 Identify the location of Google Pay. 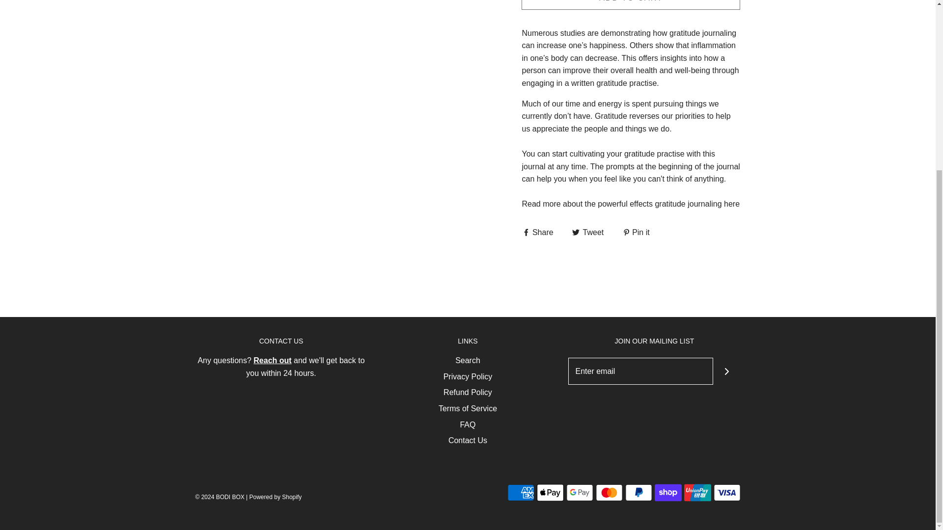
(580, 492).